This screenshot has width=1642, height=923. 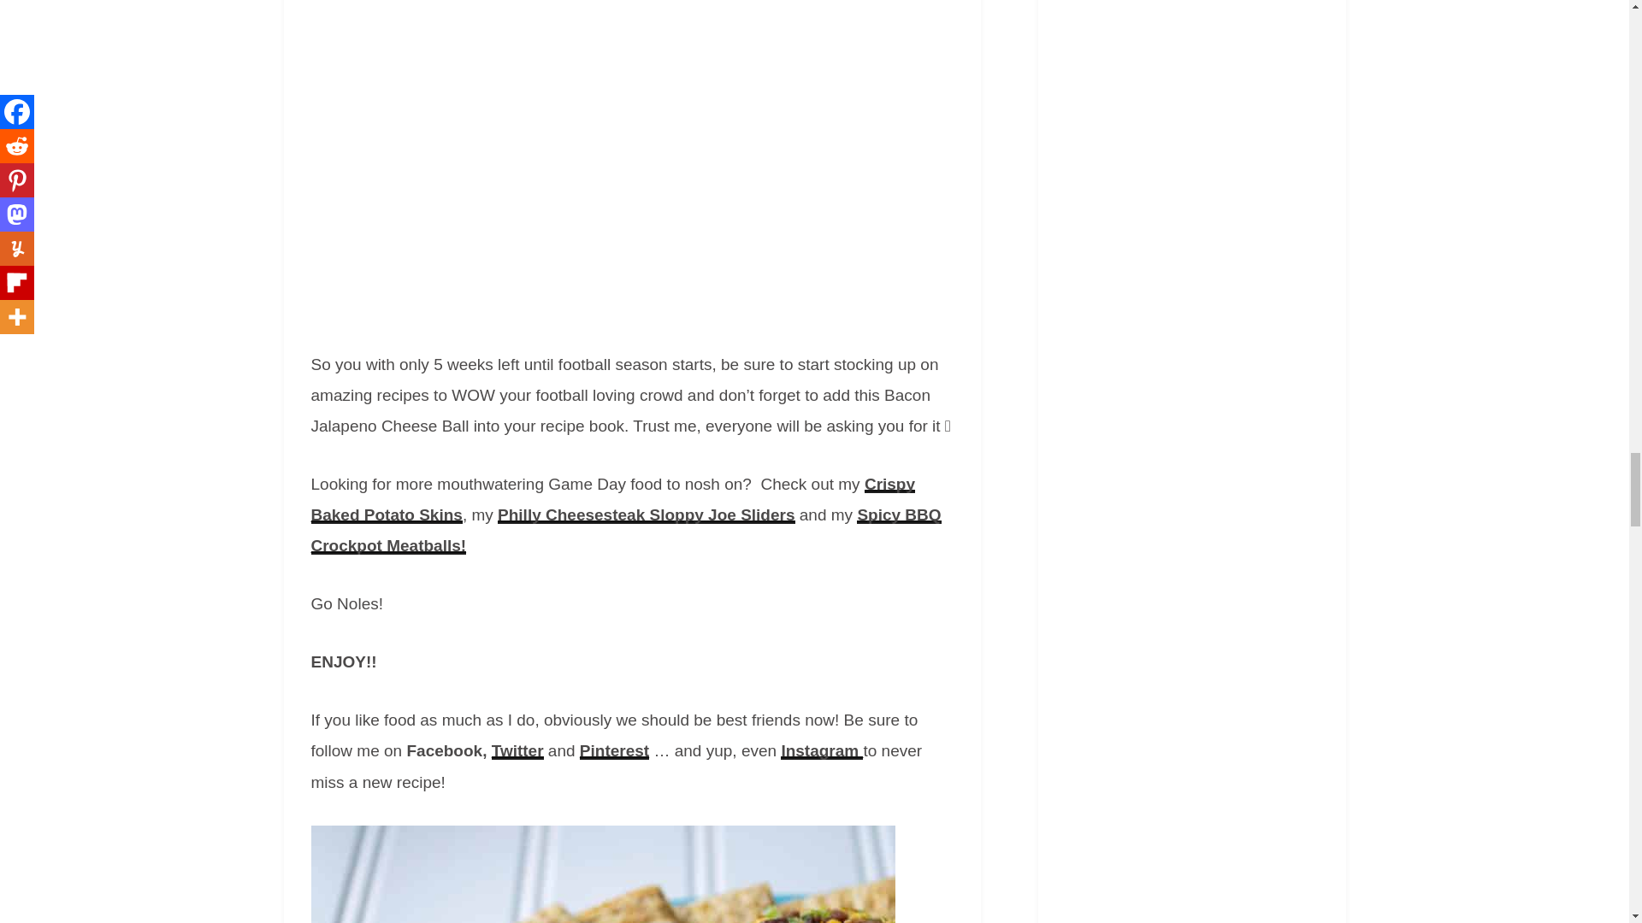 What do you see at coordinates (614, 499) in the screenshot?
I see `Crispy Baked Potato Skins` at bounding box center [614, 499].